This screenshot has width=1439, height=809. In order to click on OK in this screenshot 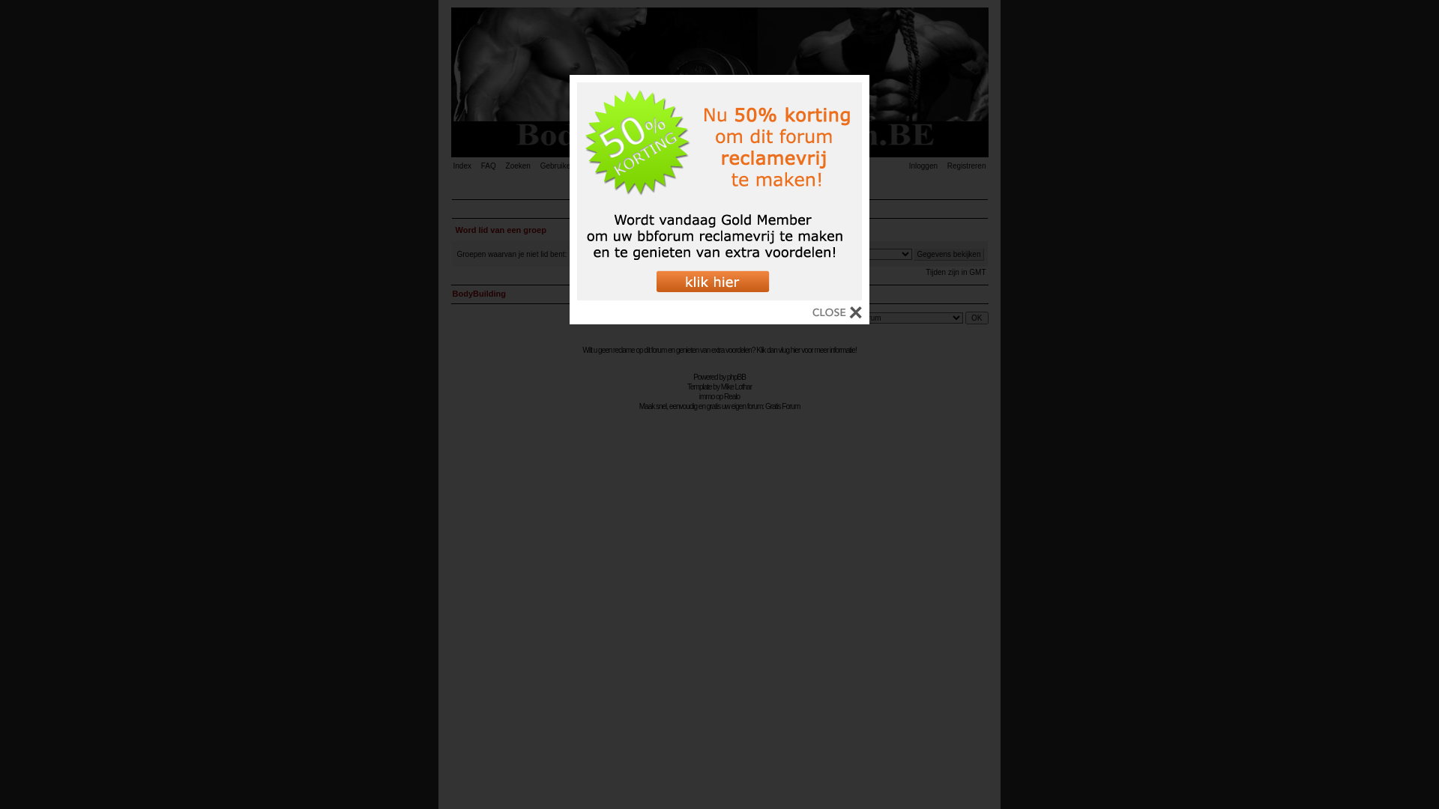, I will do `click(977, 318)`.